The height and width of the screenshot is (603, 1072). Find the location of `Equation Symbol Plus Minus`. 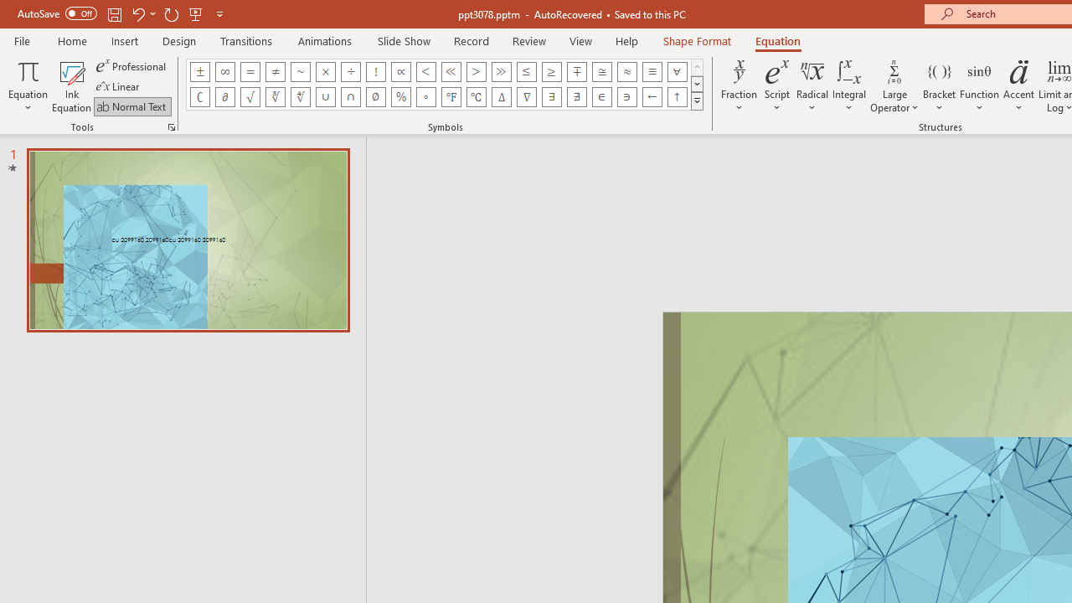

Equation Symbol Plus Minus is located at coordinates (199, 72).